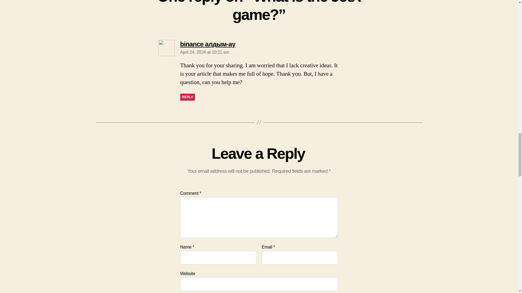  Describe the element at coordinates (204, 52) in the screenshot. I see `April 24, 2024 at 10:21 am` at that location.